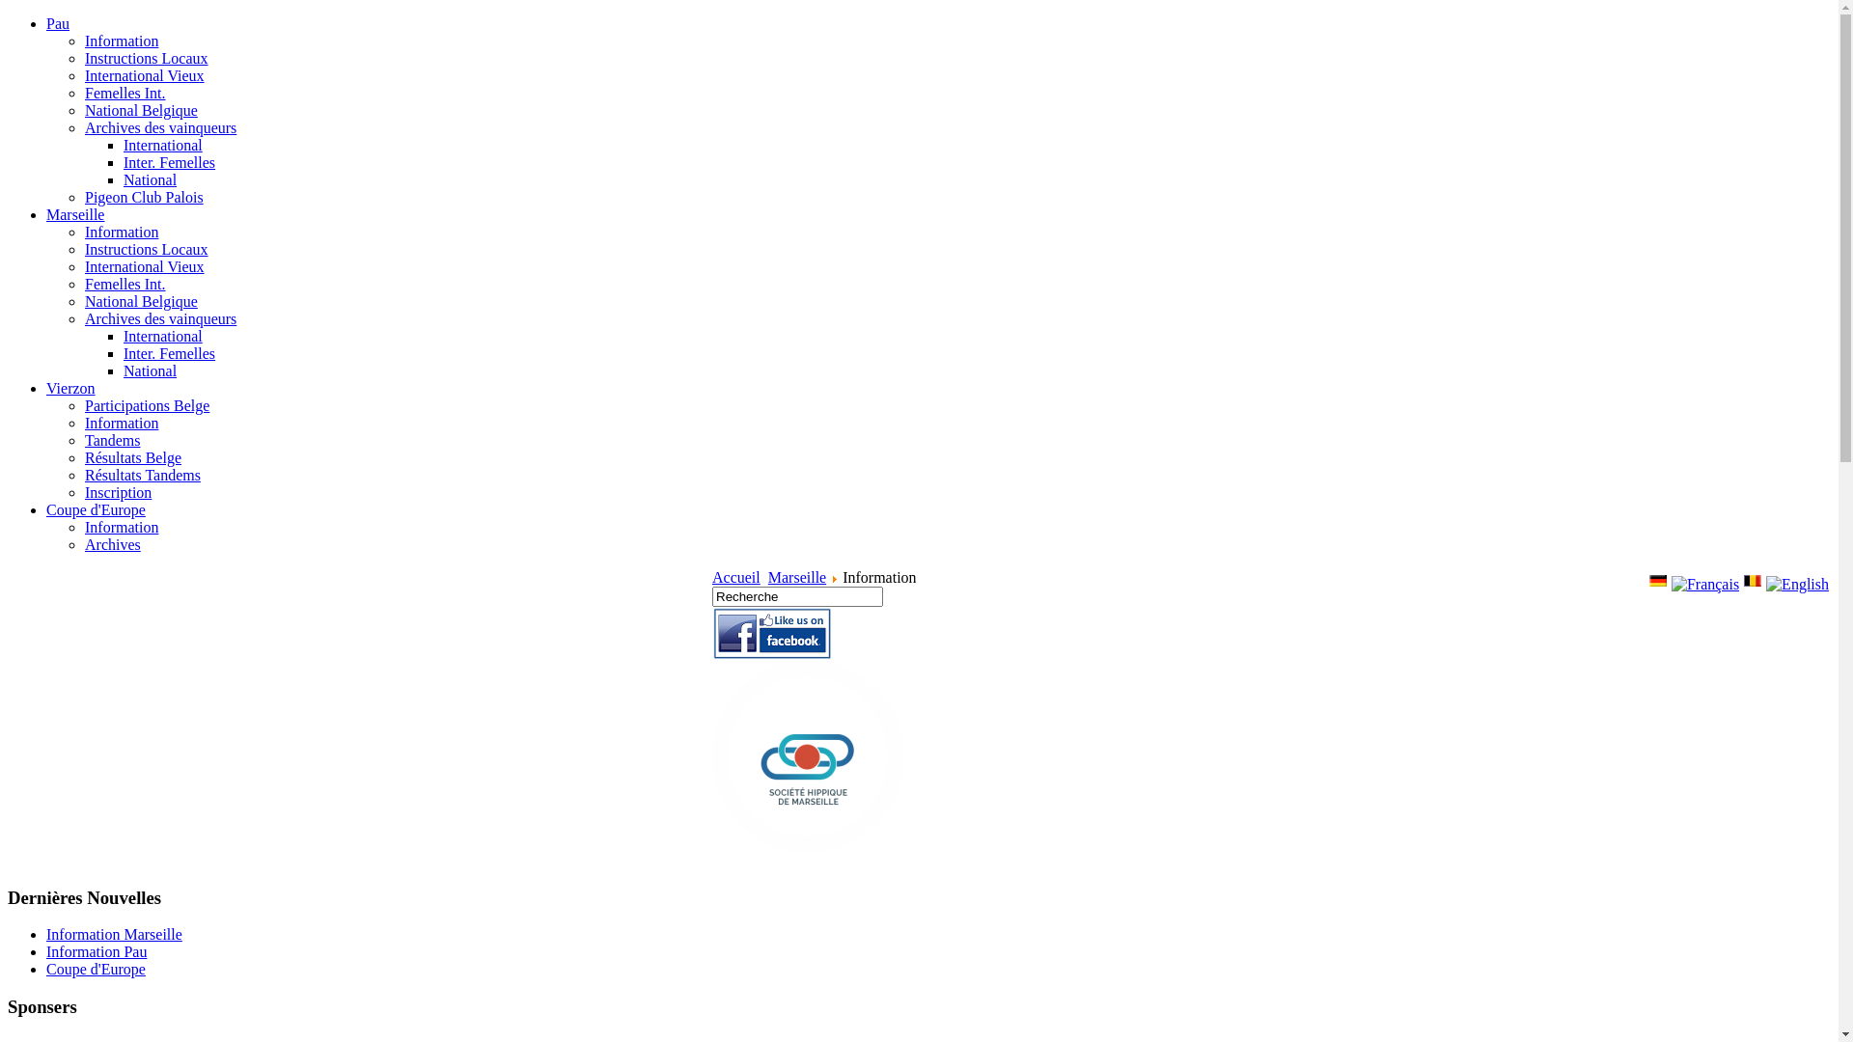 The height and width of the screenshot is (1042, 1853). I want to click on Coupe d'Europe, so click(97, 969).